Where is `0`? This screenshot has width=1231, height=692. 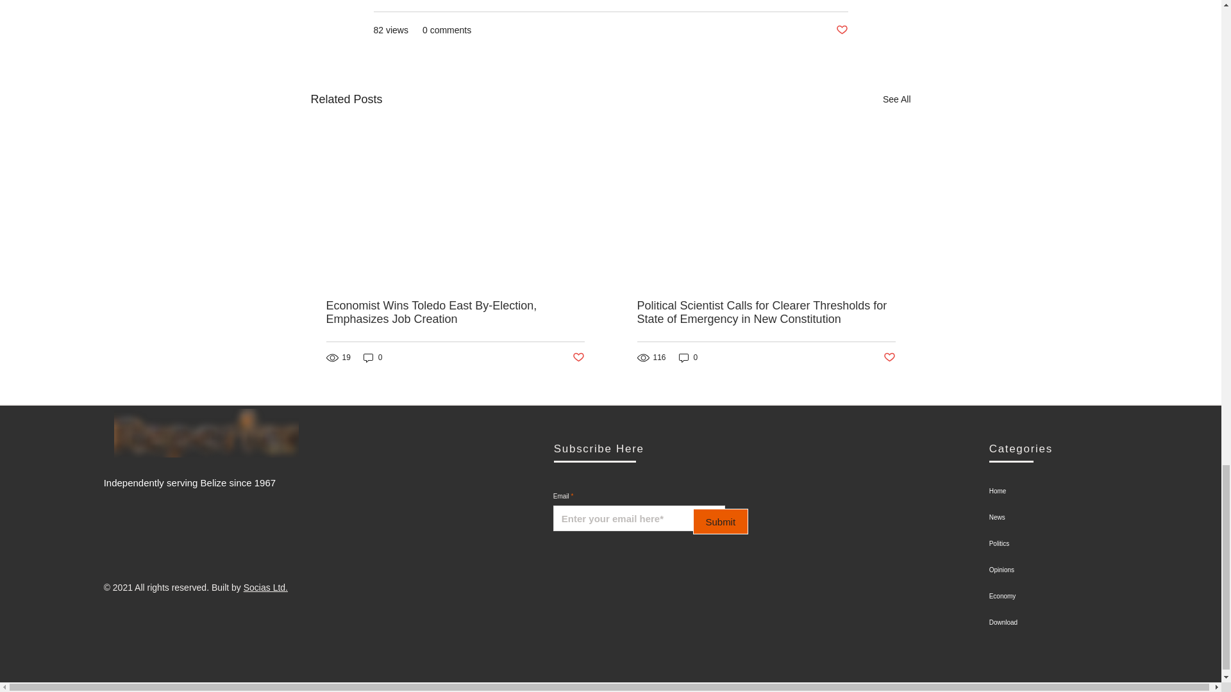
0 is located at coordinates (373, 358).